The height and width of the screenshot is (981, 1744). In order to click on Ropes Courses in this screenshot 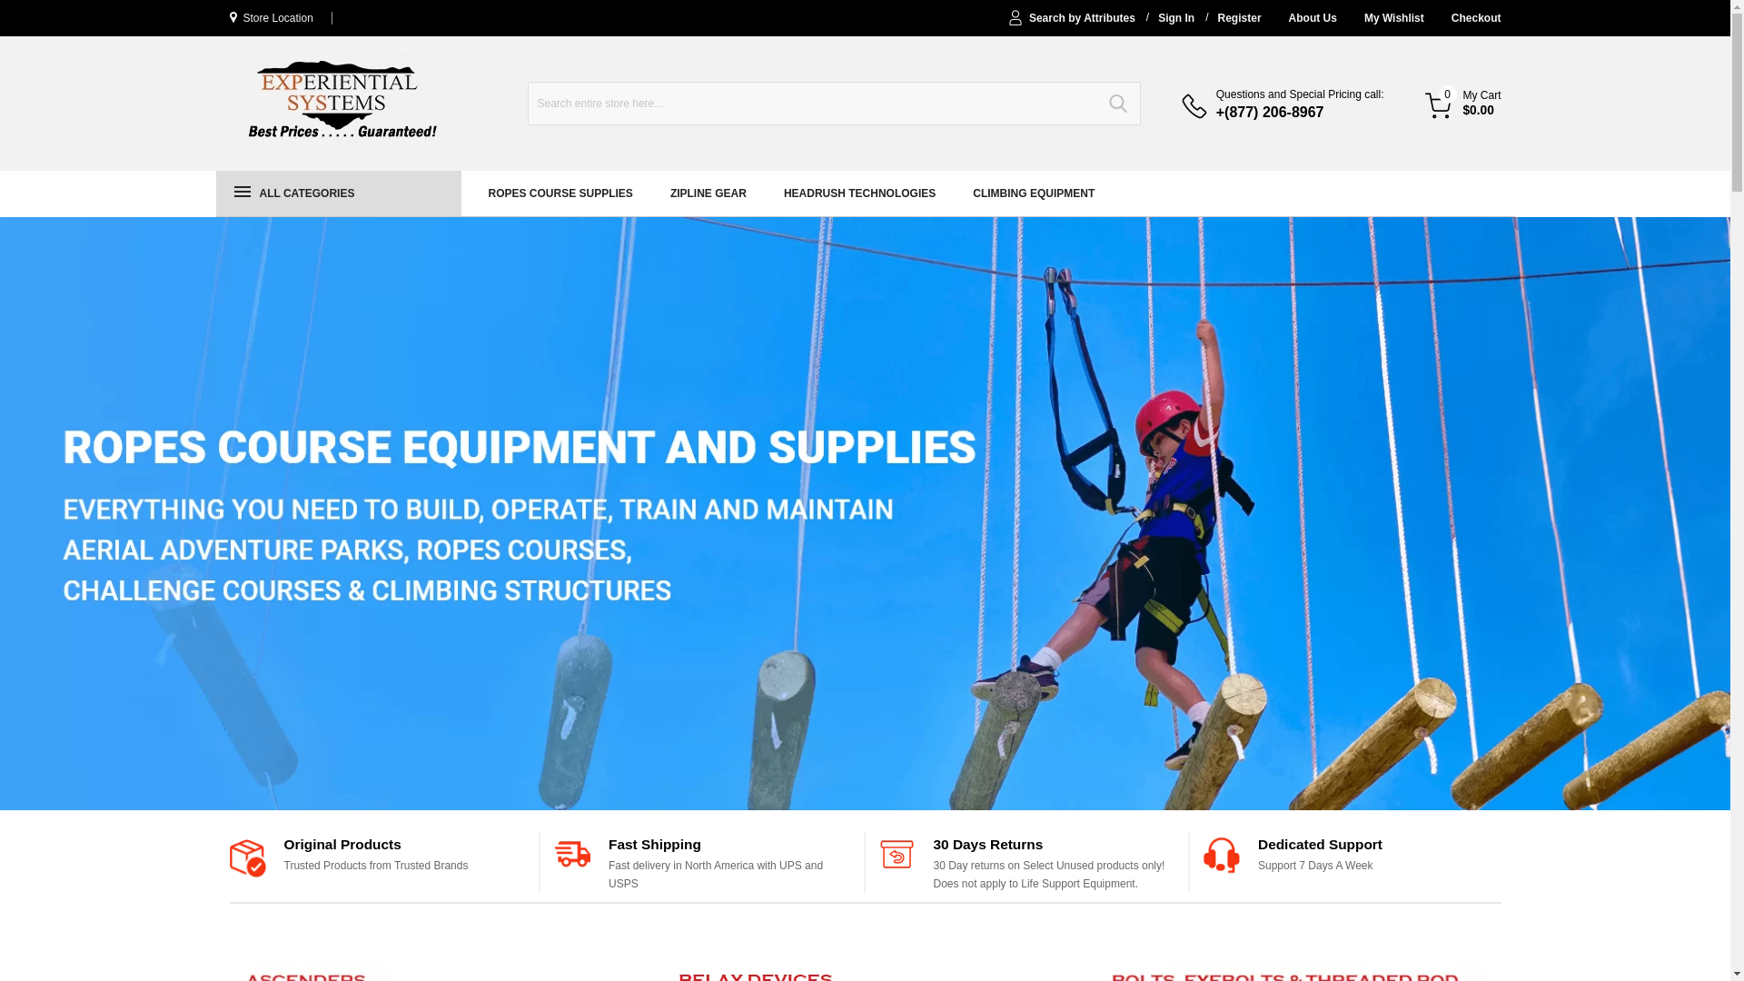, I will do `click(342, 102)`.